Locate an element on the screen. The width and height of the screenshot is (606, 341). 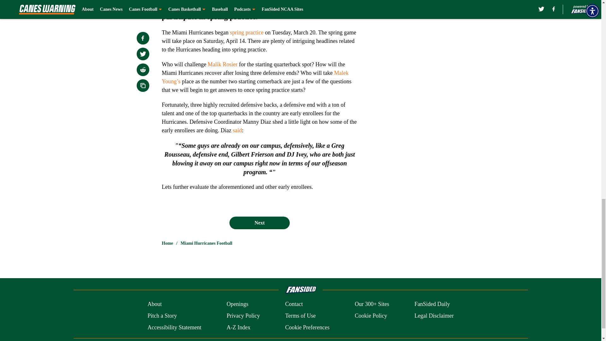
Home is located at coordinates (167, 243).